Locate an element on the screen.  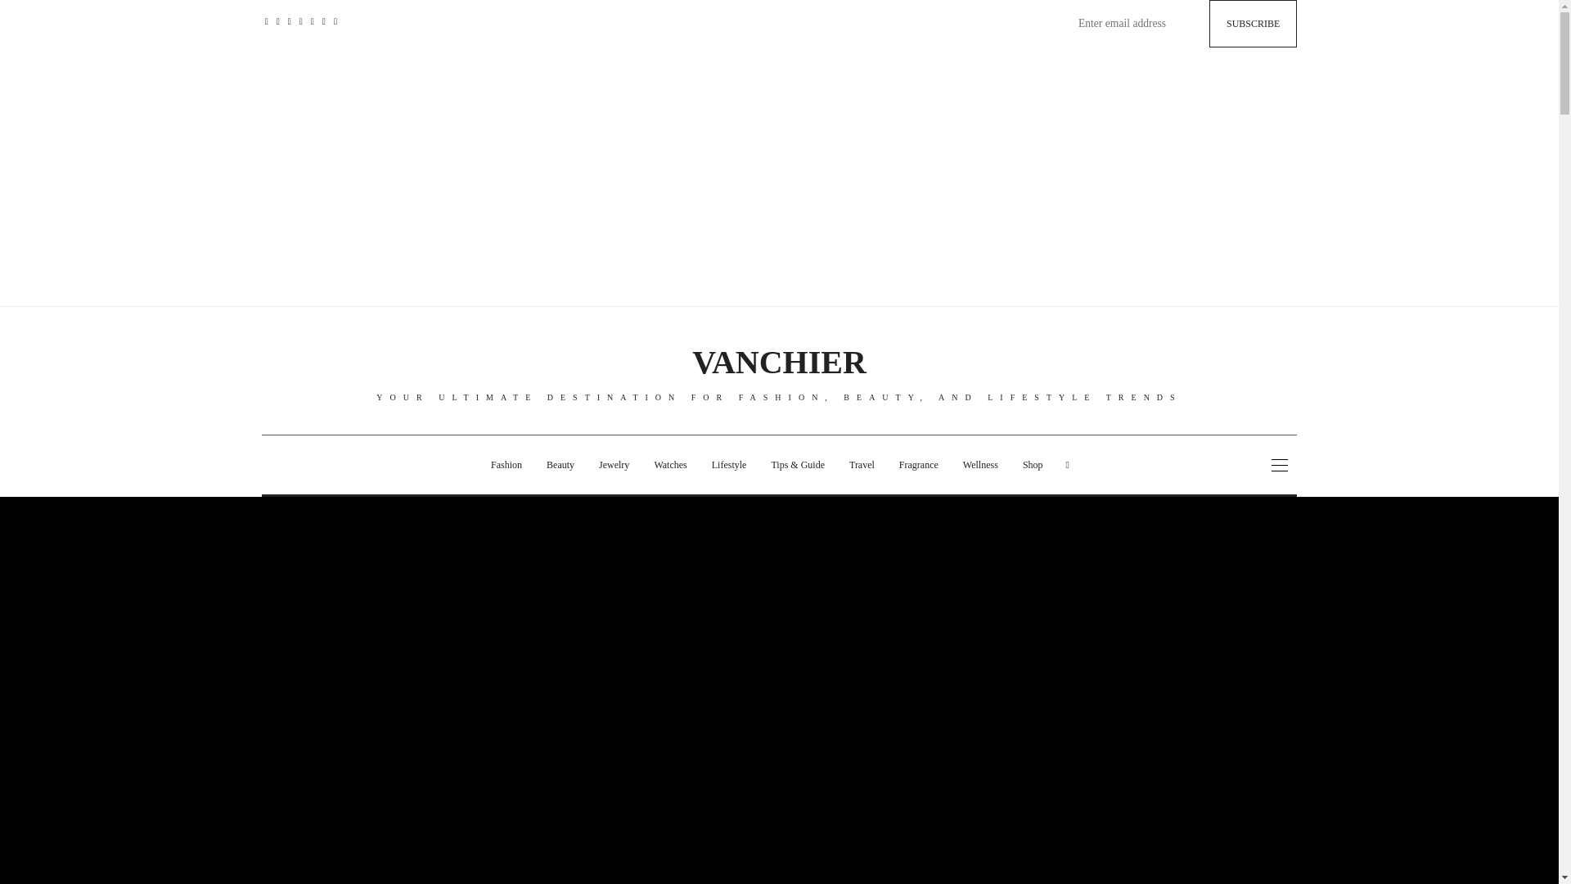
Jewelry is located at coordinates (614, 465).